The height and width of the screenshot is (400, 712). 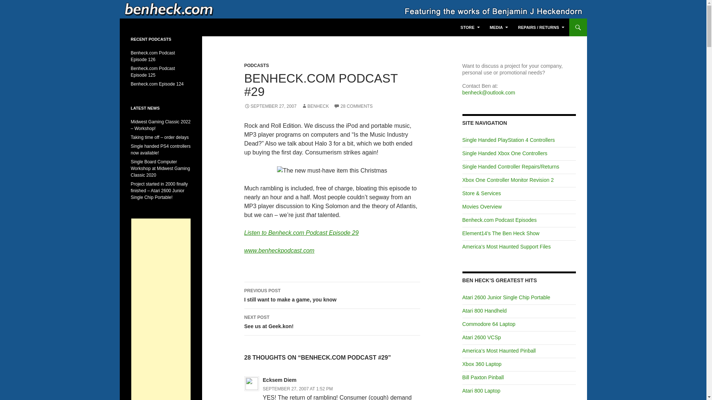 I want to click on SEPTEMBER 27, 2007, so click(x=270, y=106).